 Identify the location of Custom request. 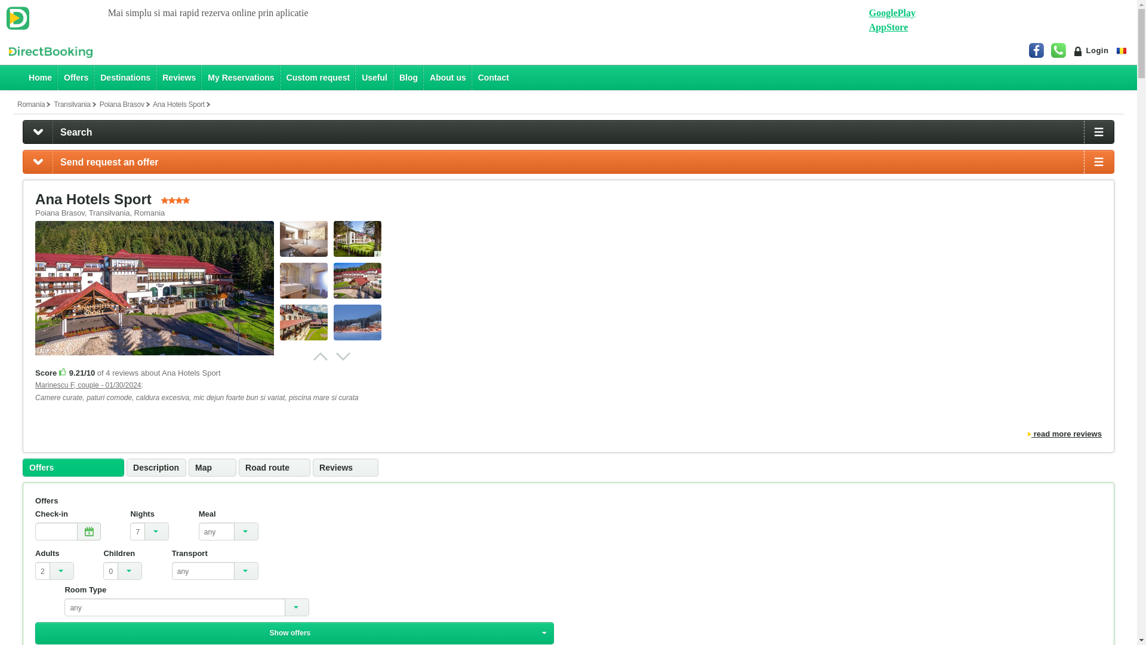
(319, 78).